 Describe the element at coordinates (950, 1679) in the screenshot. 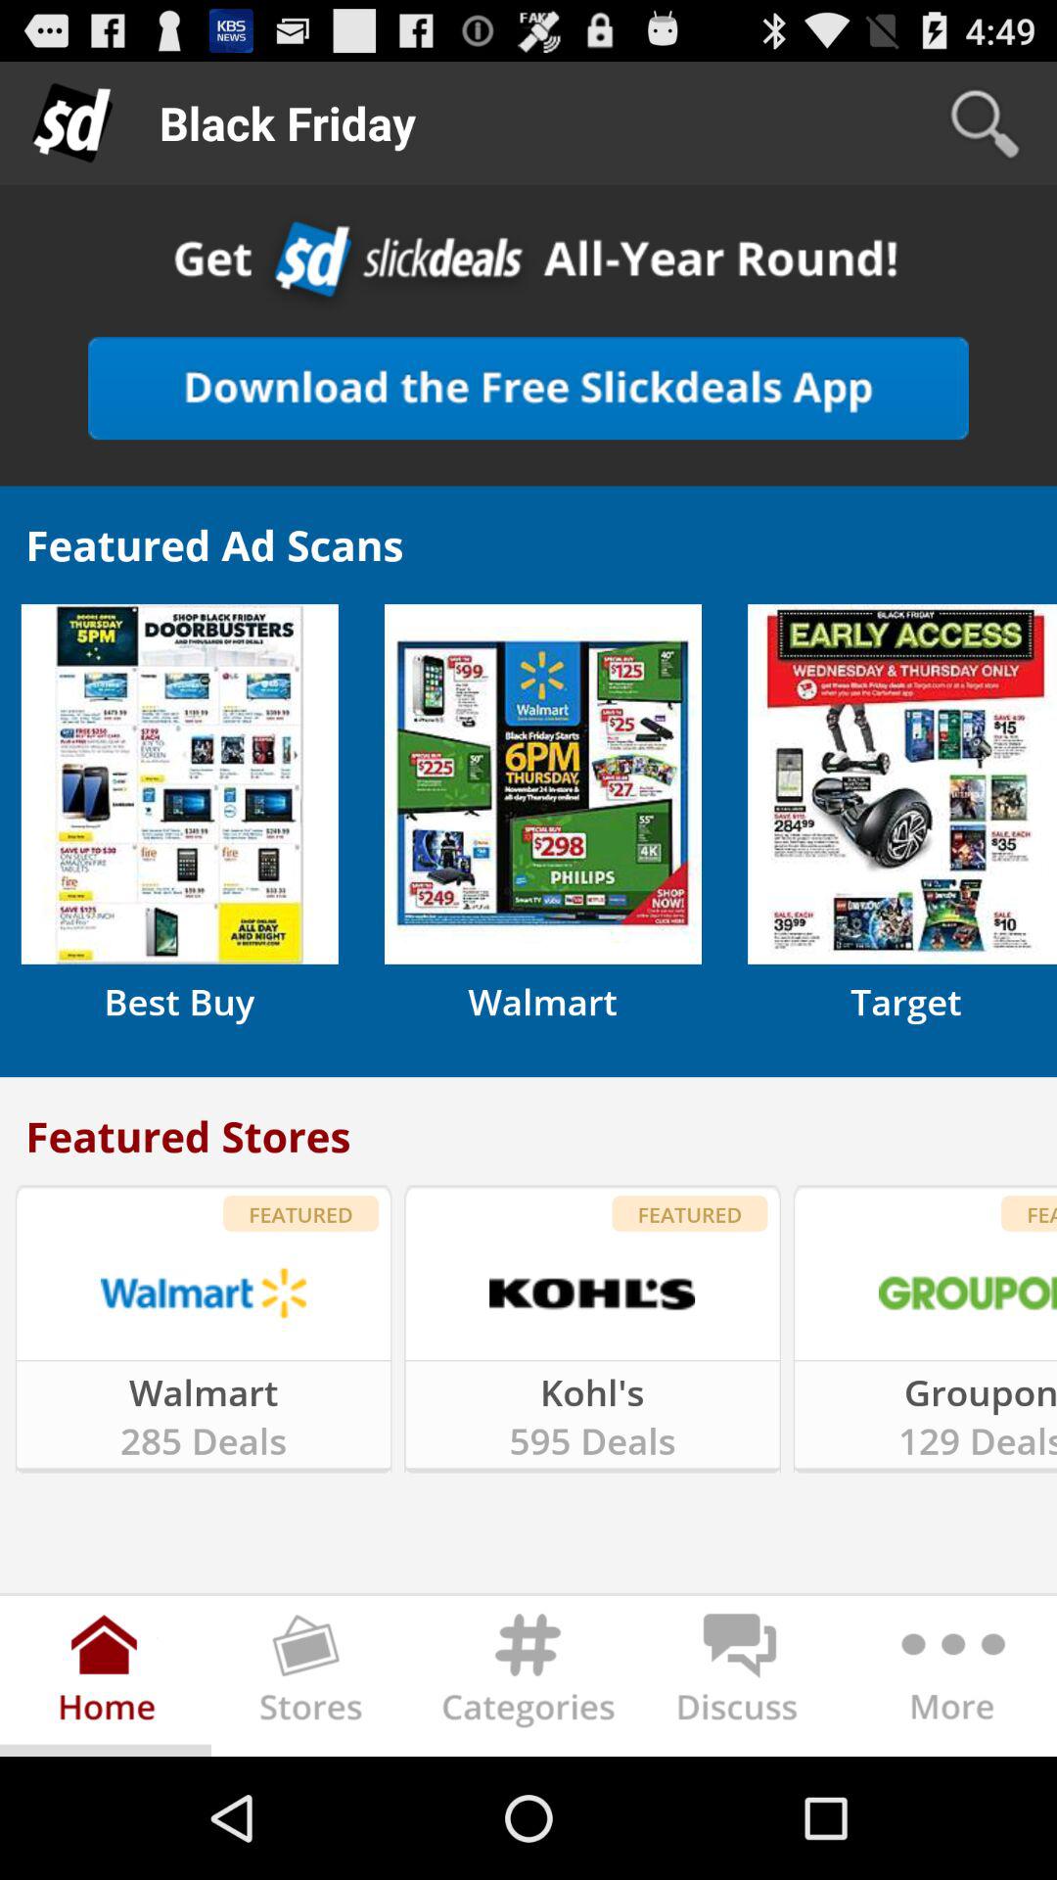

I see `select more at the bottom of the page` at that location.